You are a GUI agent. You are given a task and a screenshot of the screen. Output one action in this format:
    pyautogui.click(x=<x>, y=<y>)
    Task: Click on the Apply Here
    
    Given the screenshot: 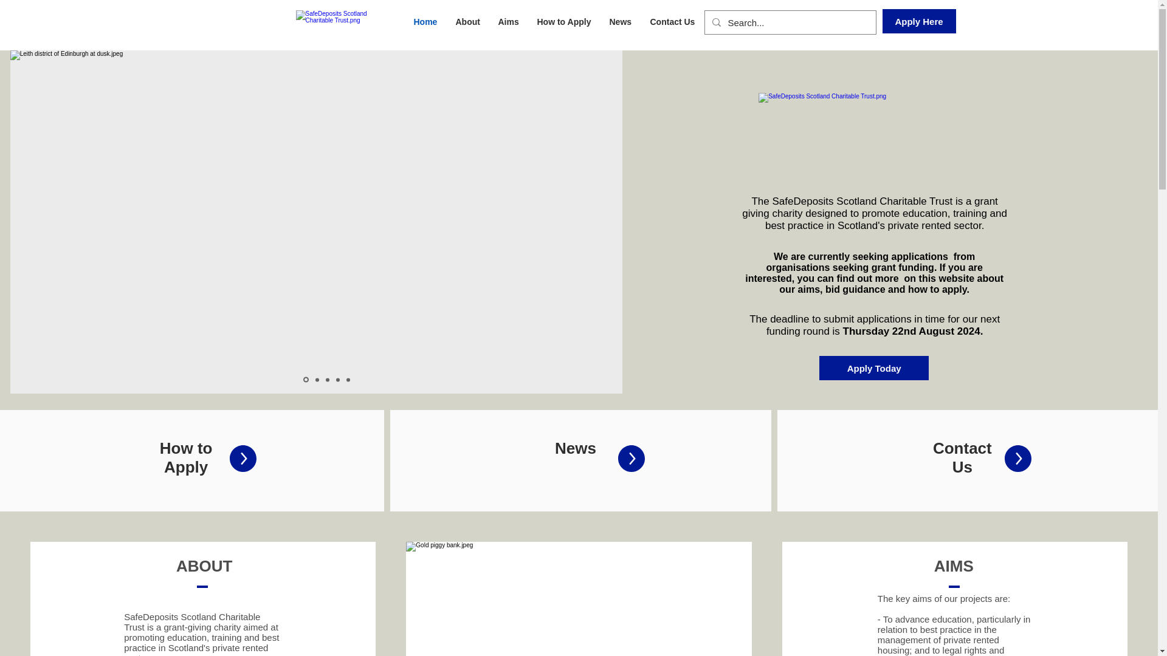 What is the action you would take?
    pyautogui.click(x=919, y=21)
    